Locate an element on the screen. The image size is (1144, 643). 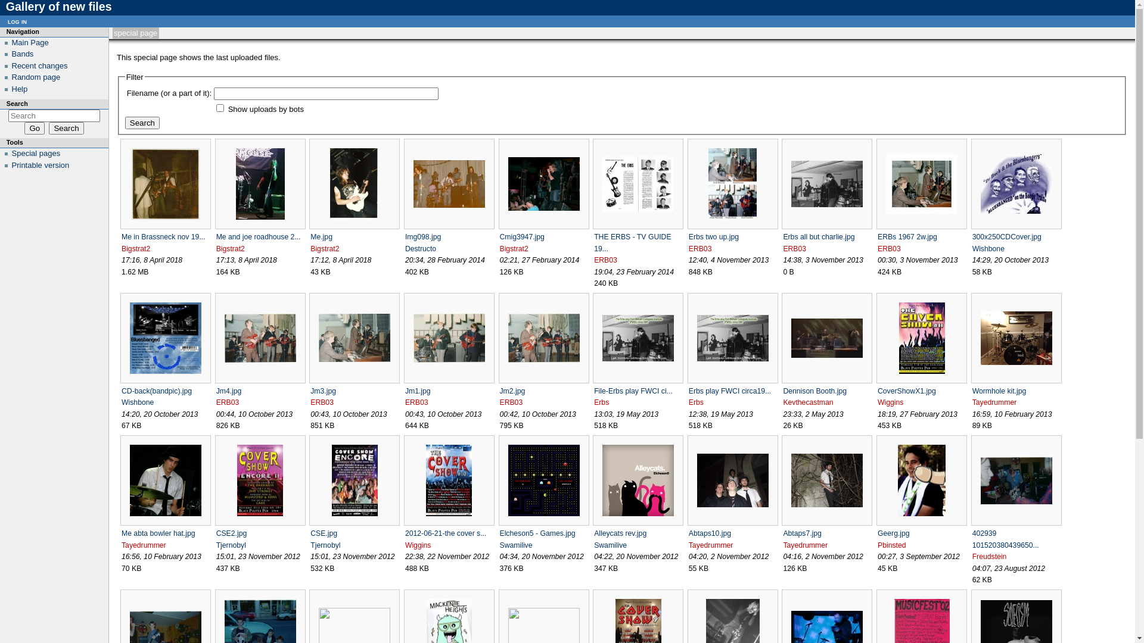
ERB03 is located at coordinates (889, 249).